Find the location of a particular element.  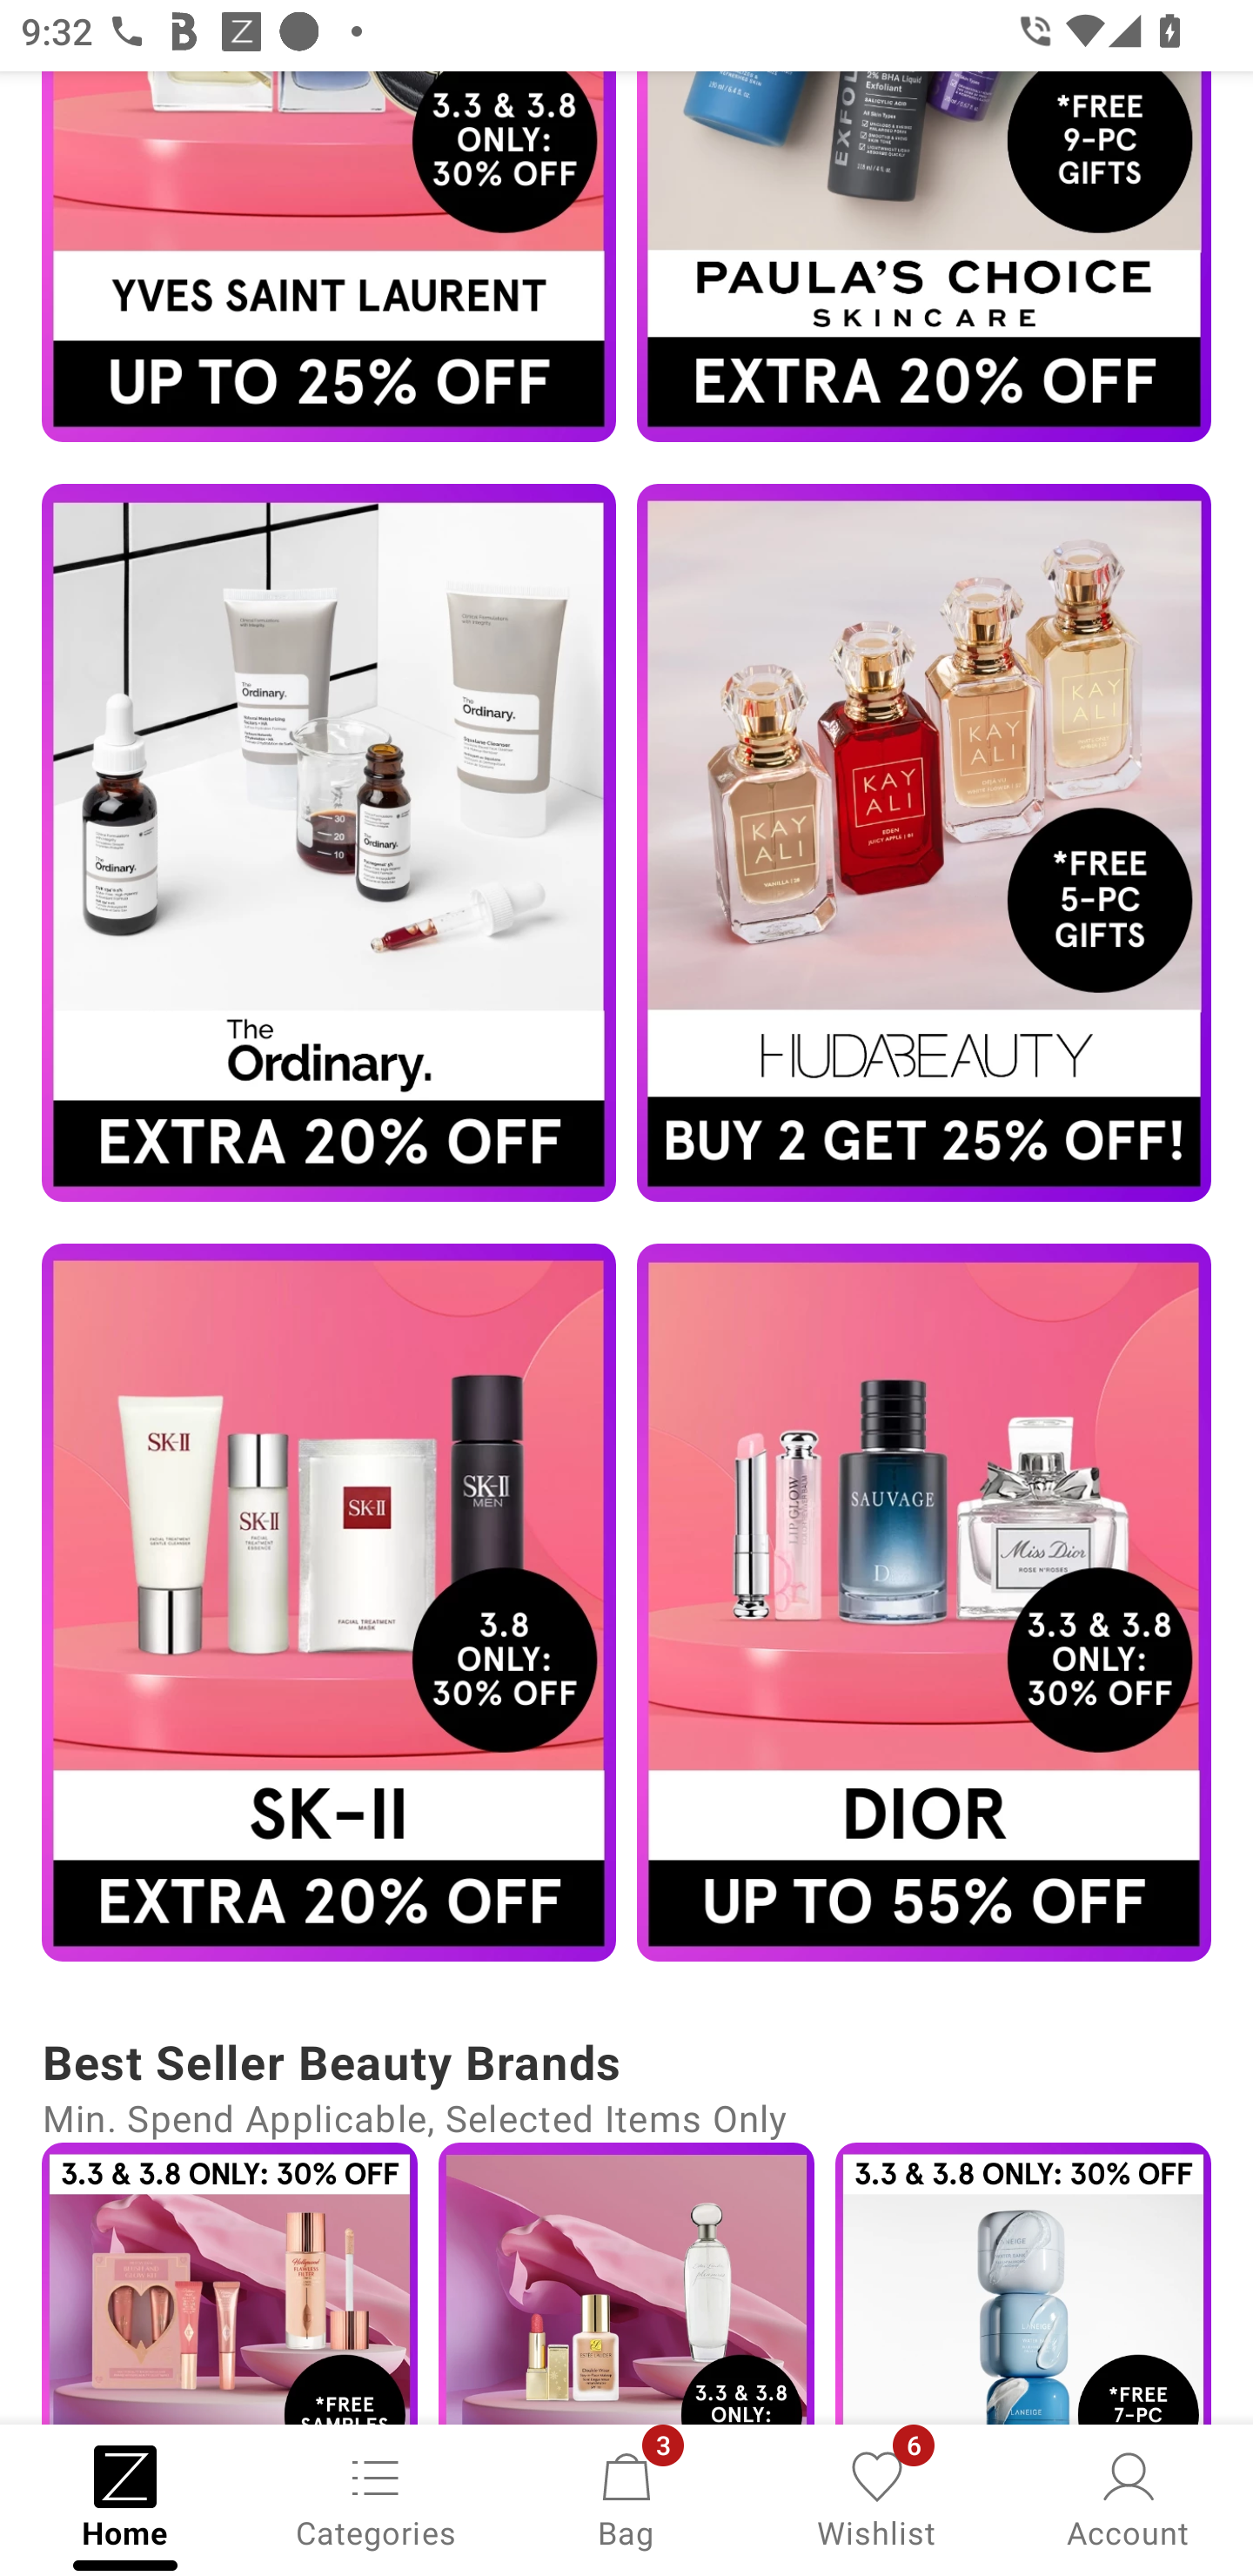

Campaign banner is located at coordinates (924, 258).